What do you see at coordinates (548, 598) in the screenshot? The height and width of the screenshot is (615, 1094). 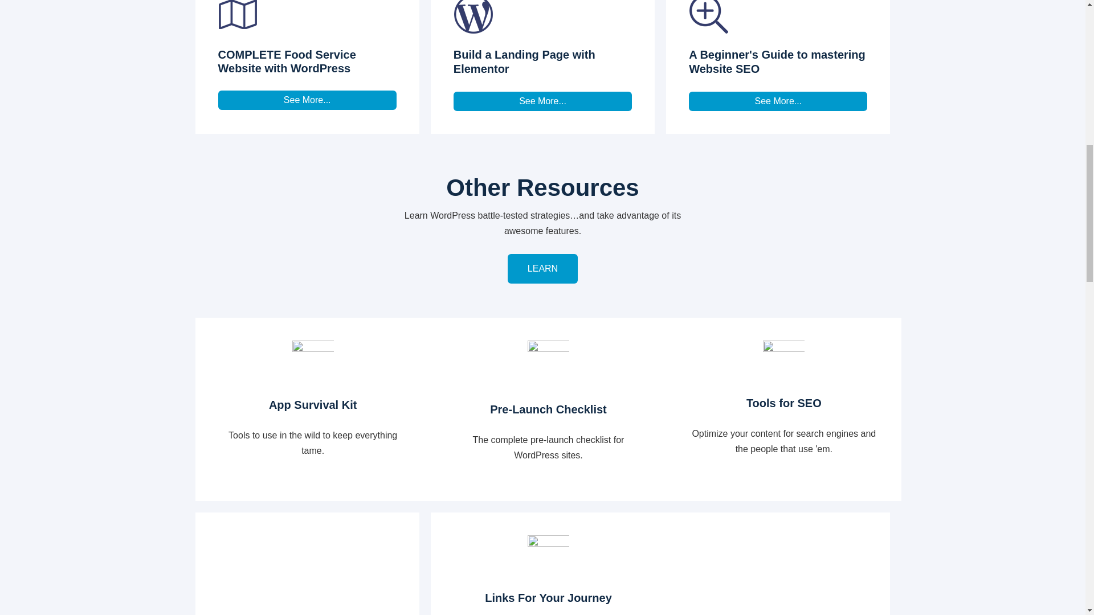 I see `Links For Your Journey` at bounding box center [548, 598].